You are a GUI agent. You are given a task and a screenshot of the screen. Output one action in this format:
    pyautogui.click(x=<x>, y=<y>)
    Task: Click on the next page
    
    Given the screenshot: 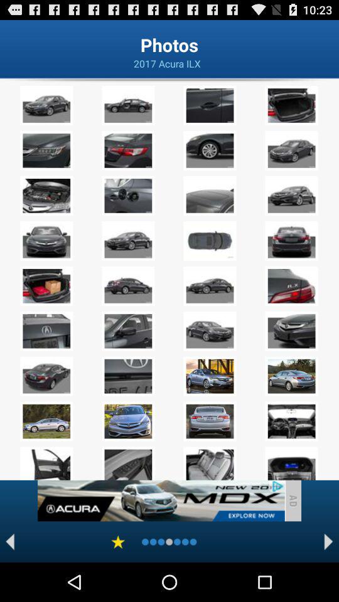 What is the action you would take?
    pyautogui.click(x=329, y=542)
    